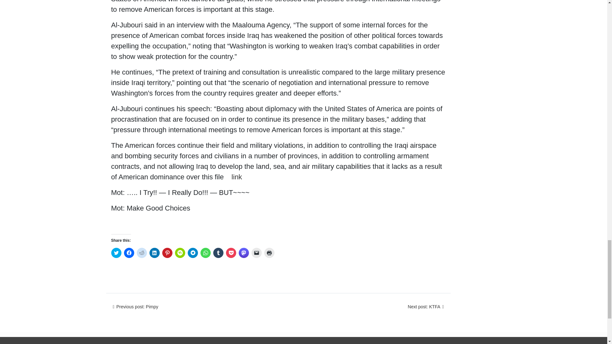  What do you see at coordinates (237, 177) in the screenshot?
I see `link` at bounding box center [237, 177].